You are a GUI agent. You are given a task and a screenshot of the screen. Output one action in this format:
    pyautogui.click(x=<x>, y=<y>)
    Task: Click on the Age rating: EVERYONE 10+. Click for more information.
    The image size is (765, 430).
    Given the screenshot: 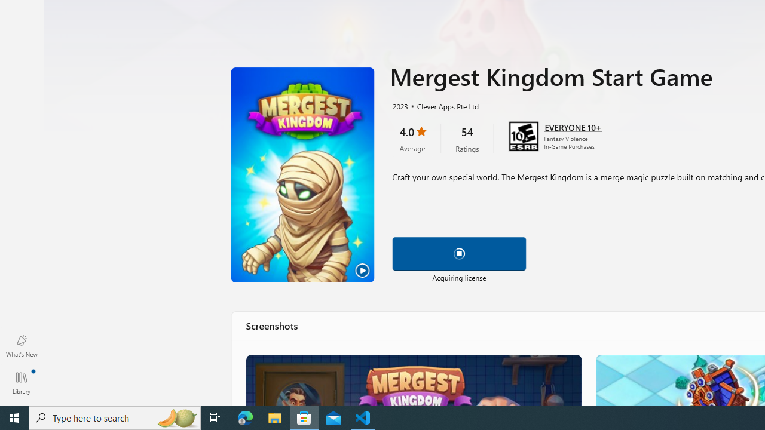 What is the action you would take?
    pyautogui.click(x=573, y=127)
    